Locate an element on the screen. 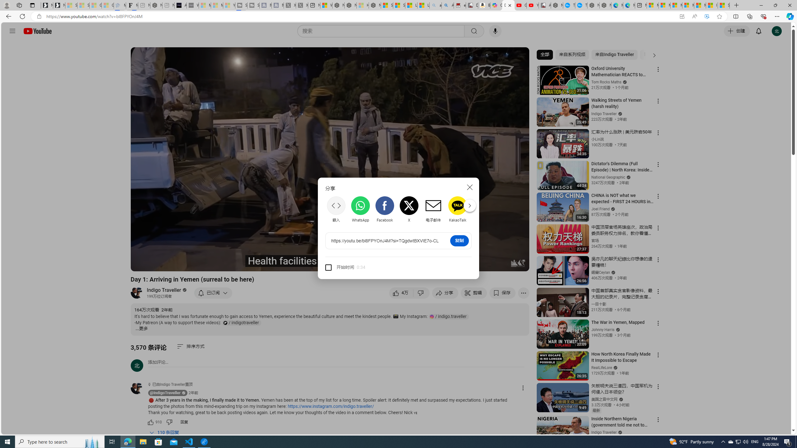 The width and height of the screenshot is (797, 448). Facebook is located at coordinates (384, 209).